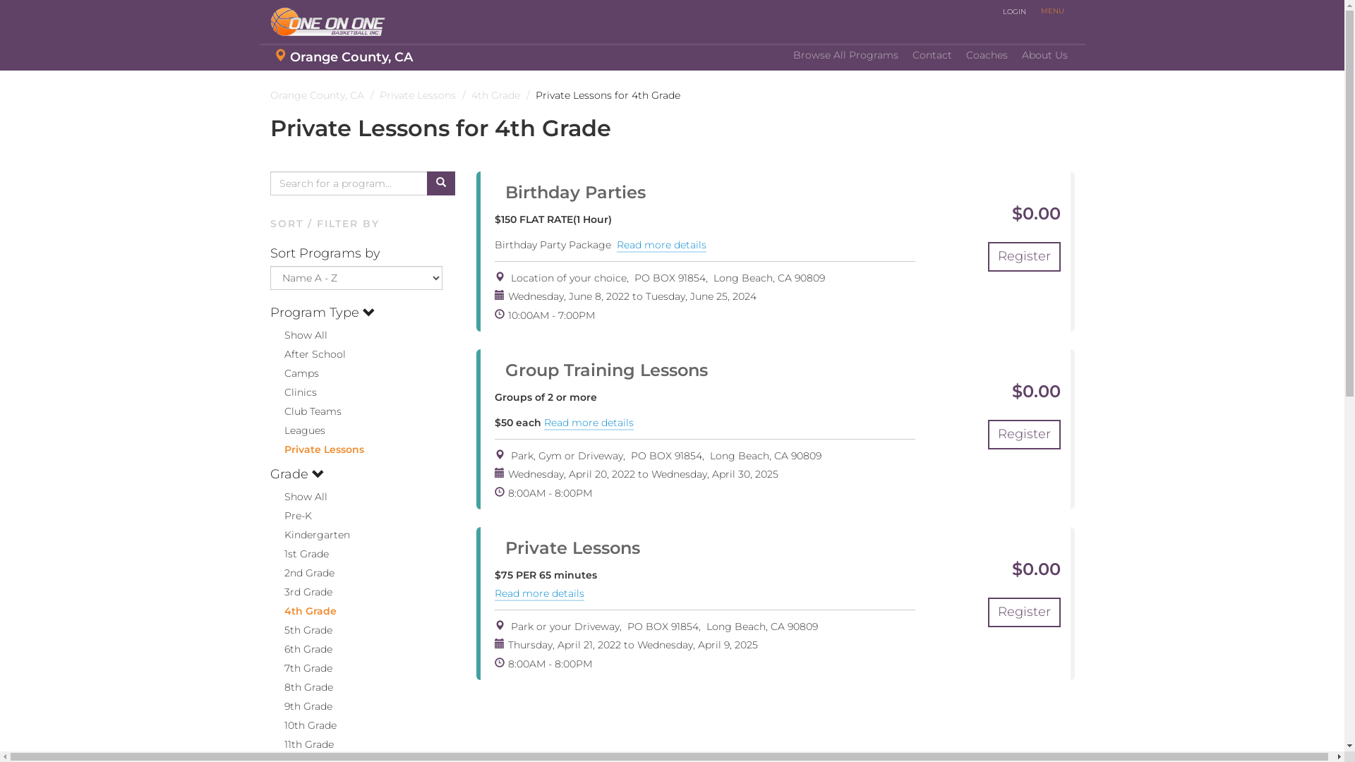 The height and width of the screenshot is (762, 1355). What do you see at coordinates (0, 72) in the screenshot?
I see `Skip to main content` at bounding box center [0, 72].